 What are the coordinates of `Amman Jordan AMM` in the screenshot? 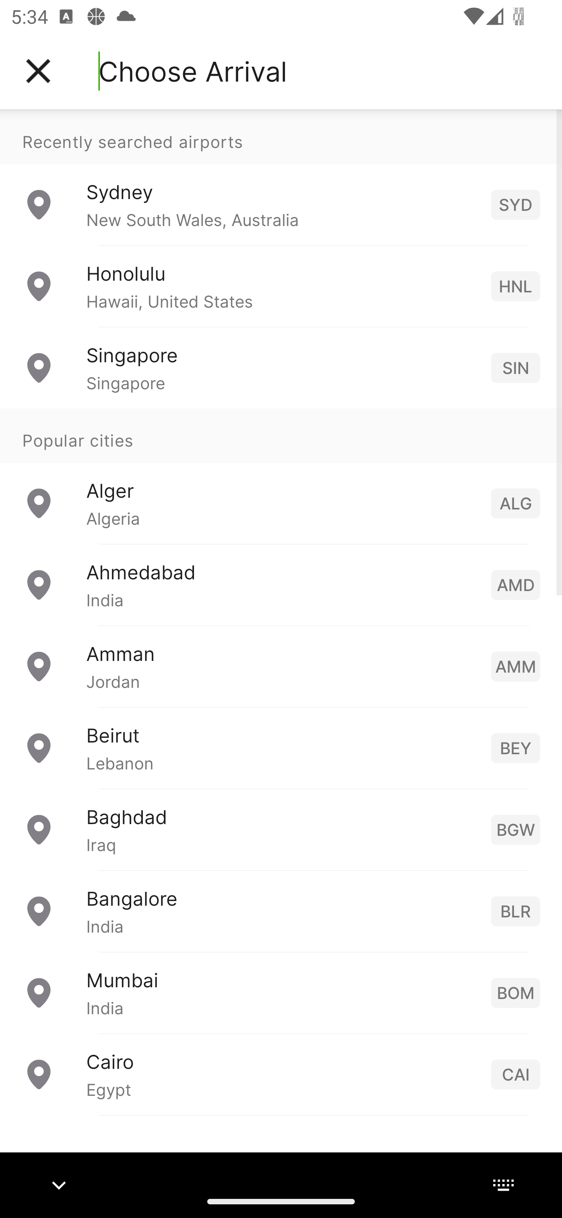 It's located at (281, 665).